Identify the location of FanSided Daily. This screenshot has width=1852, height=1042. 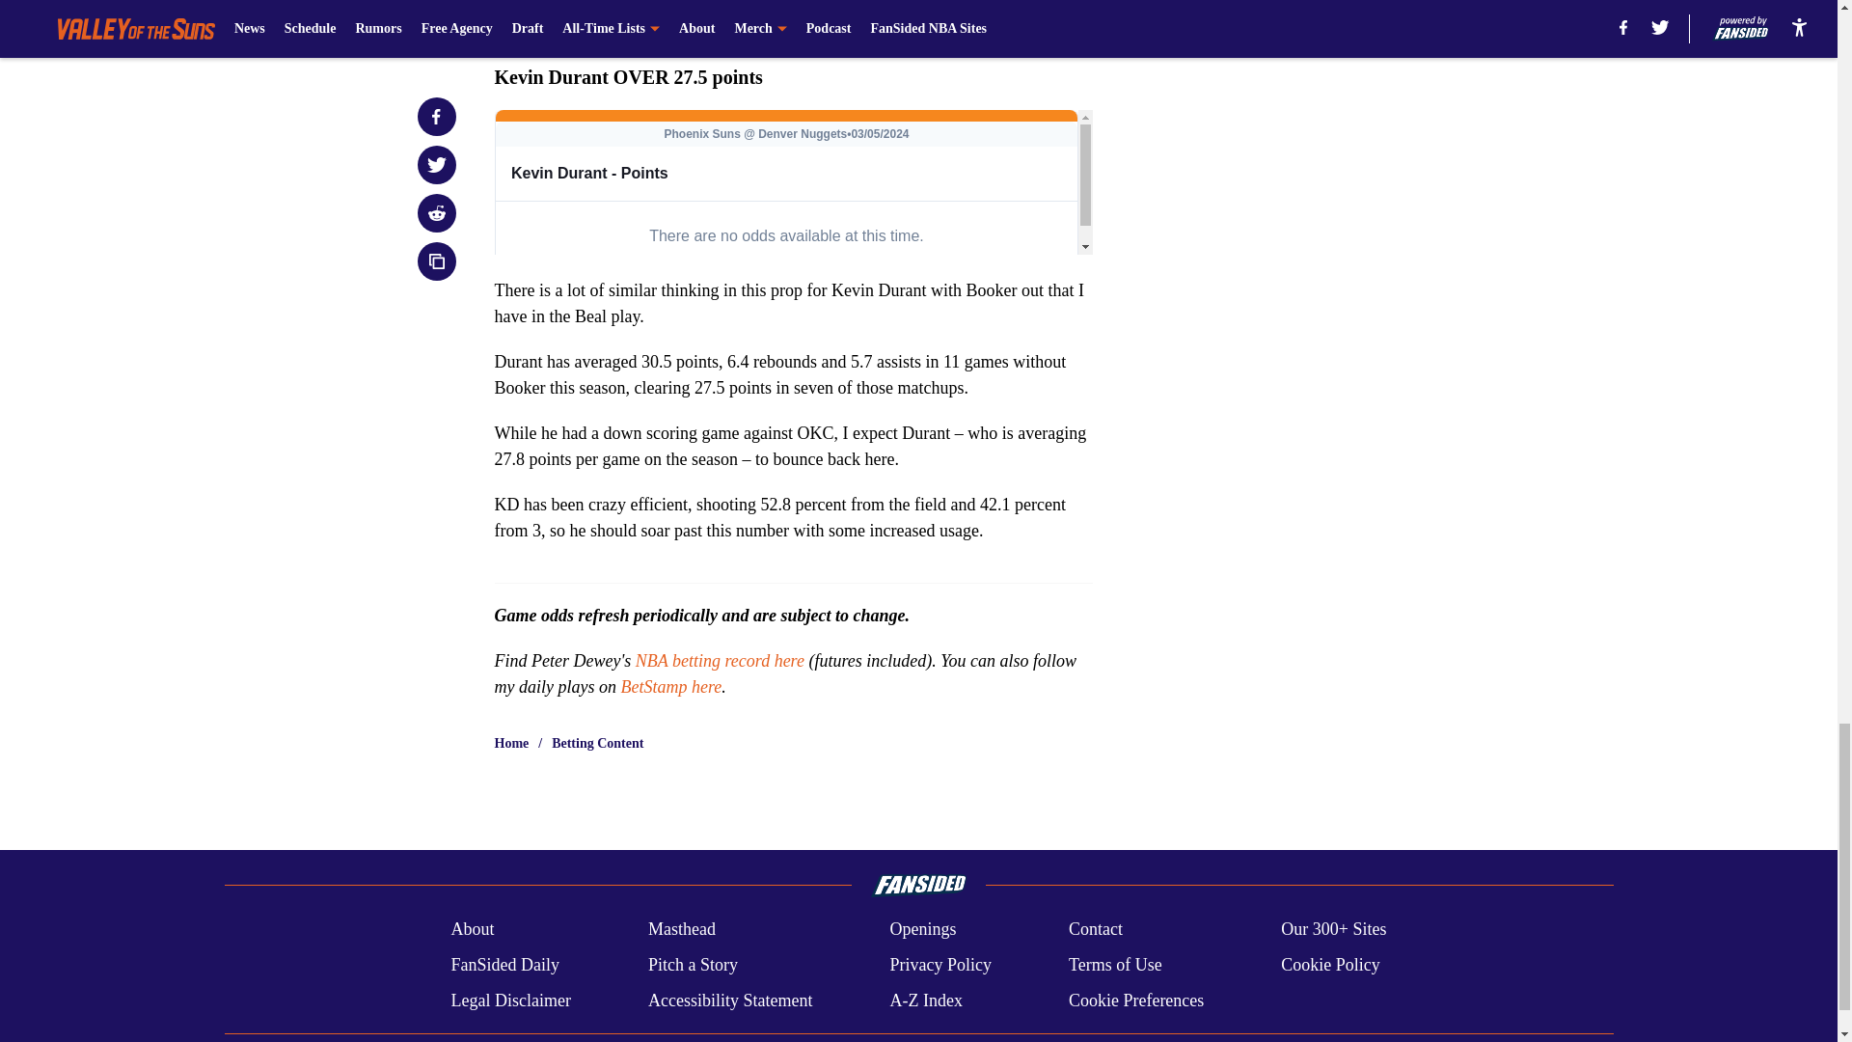
(504, 965).